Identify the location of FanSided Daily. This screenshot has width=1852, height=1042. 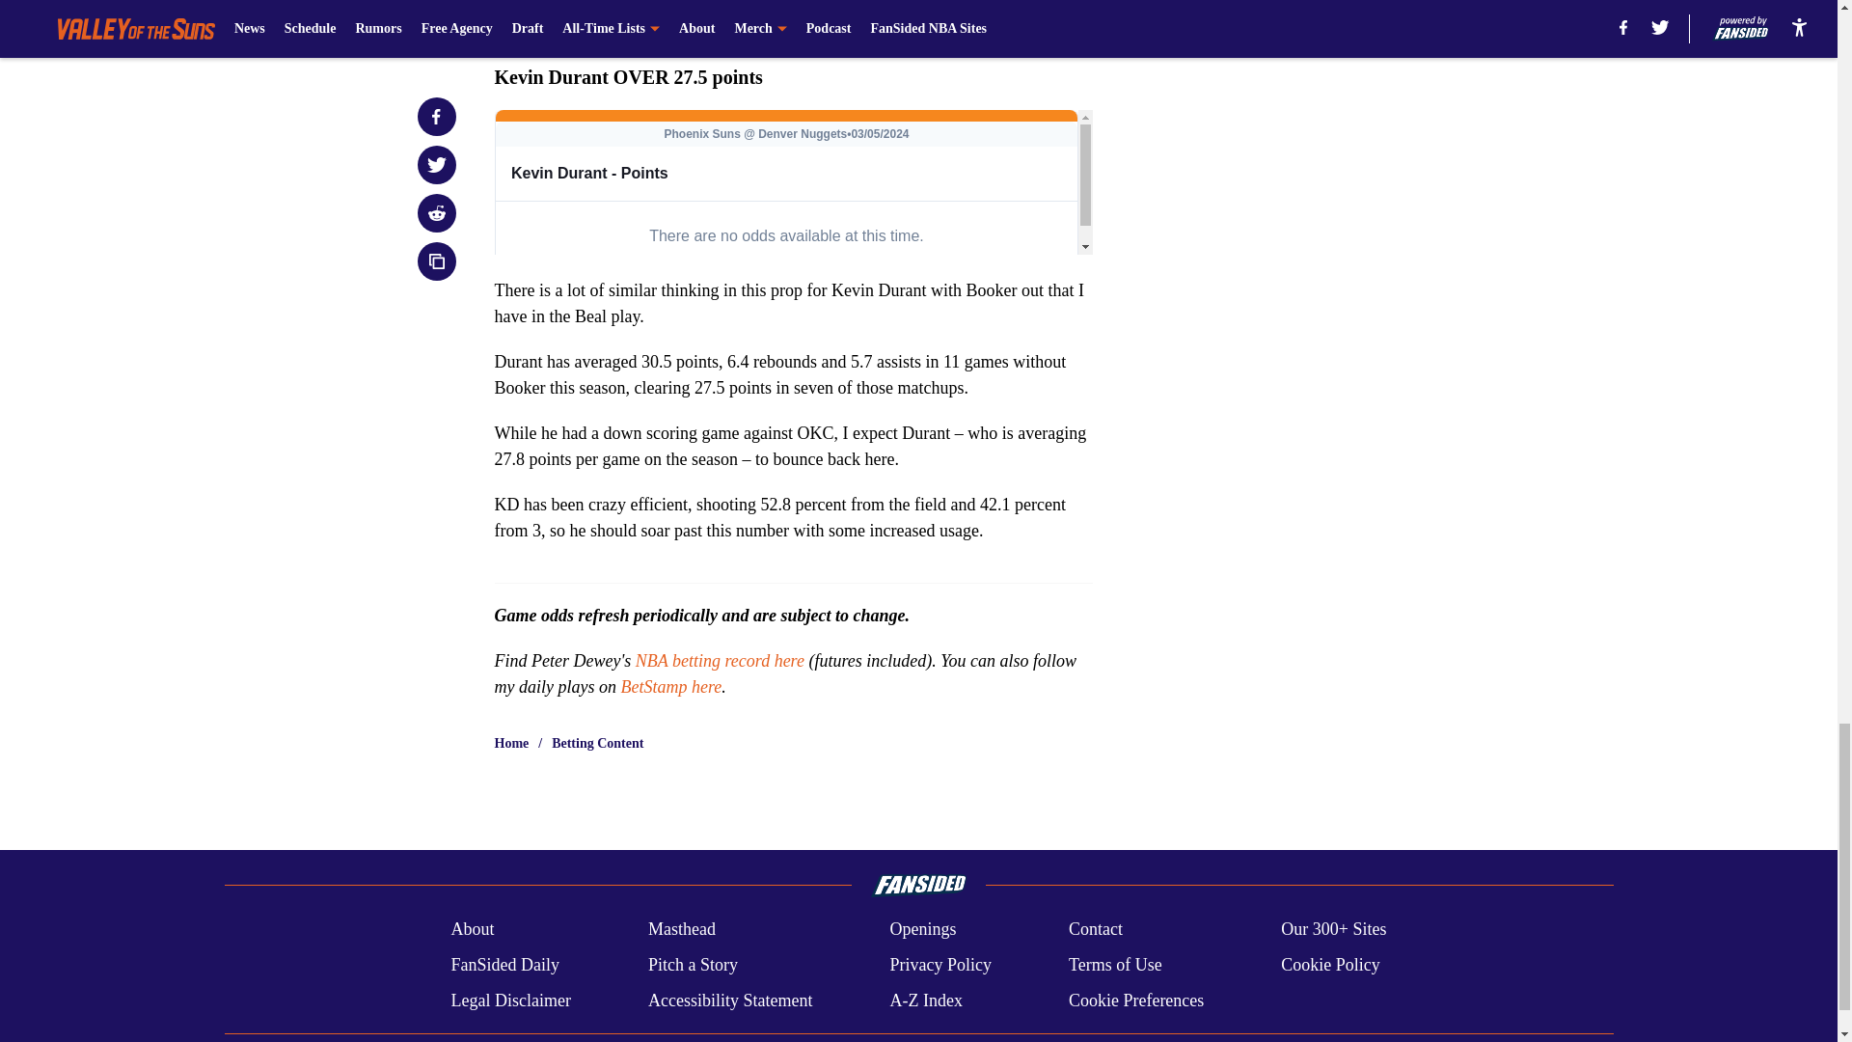
(504, 965).